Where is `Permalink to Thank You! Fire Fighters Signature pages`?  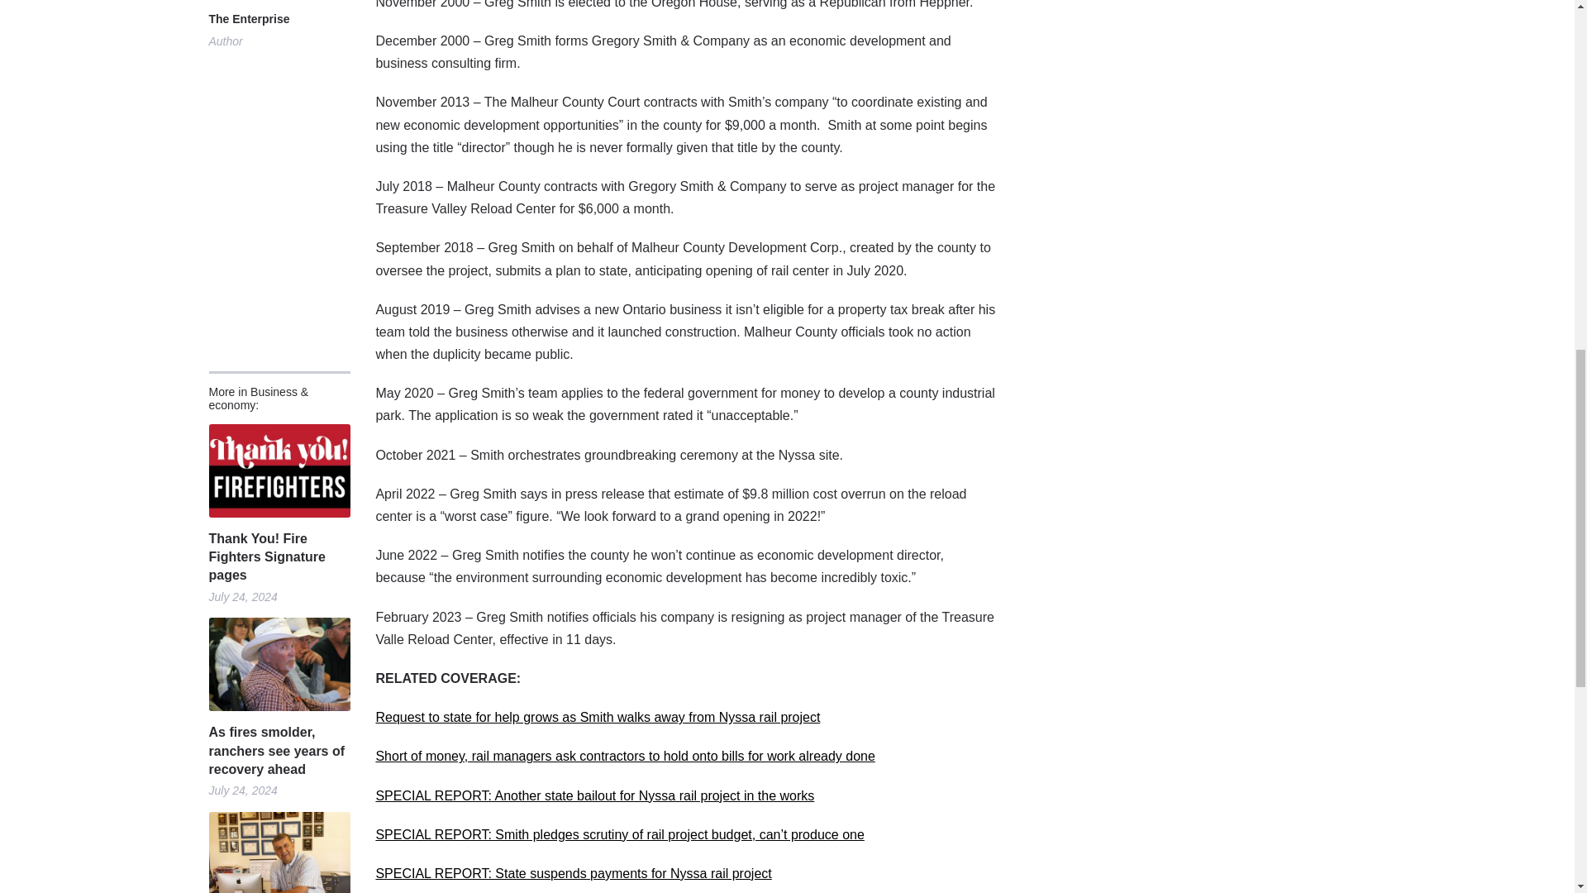 Permalink to Thank You! Fire Fighters Signature pages is located at coordinates (278, 557).